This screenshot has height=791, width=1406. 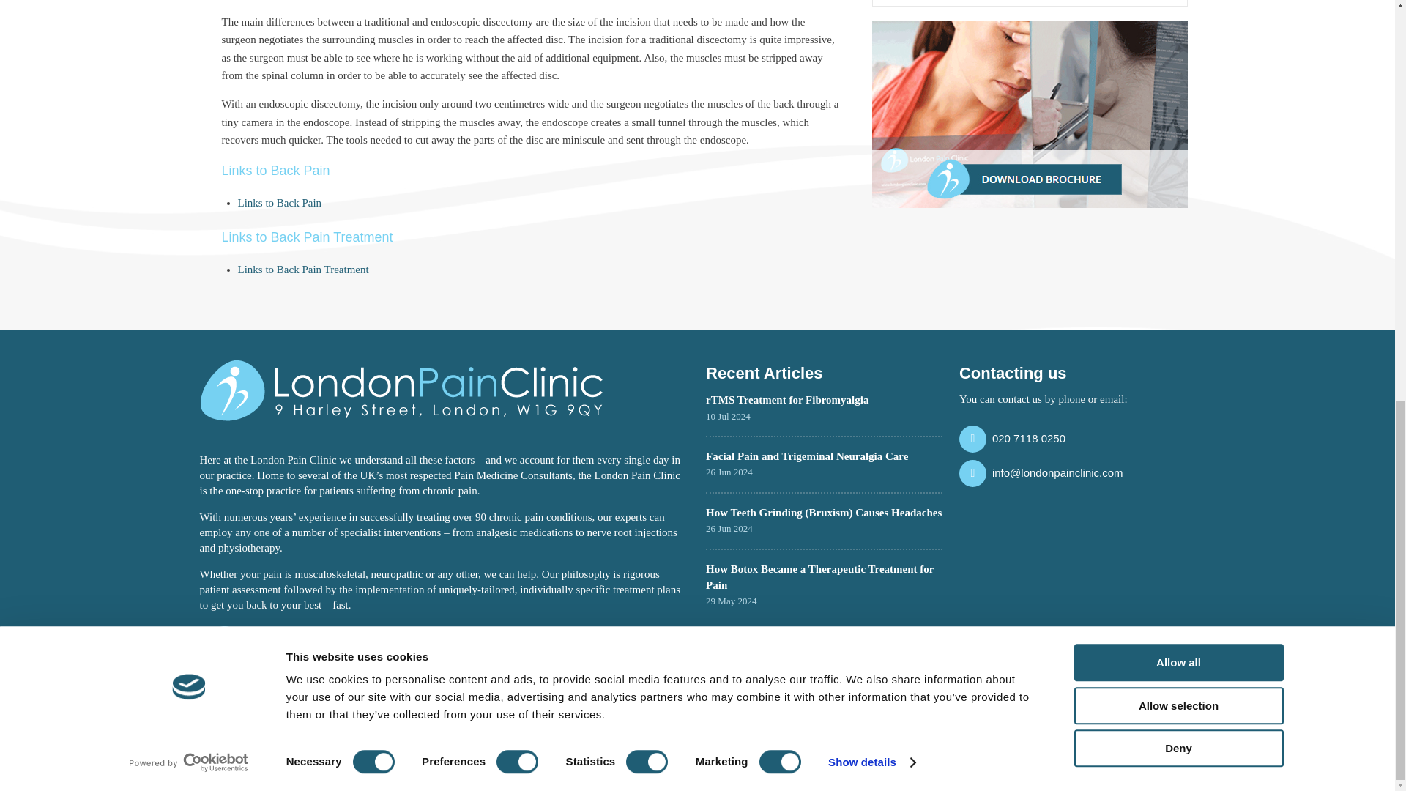 What do you see at coordinates (303, 269) in the screenshot?
I see `Links to Back Pain Treatment` at bounding box center [303, 269].